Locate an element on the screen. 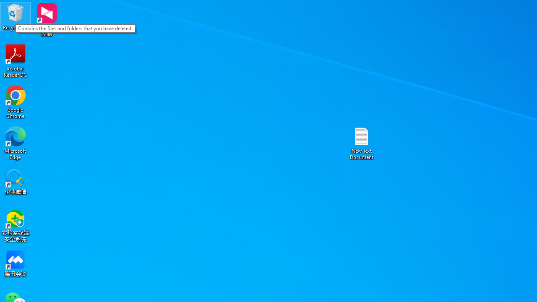 The height and width of the screenshot is (302, 537). Google Chrome is located at coordinates (16, 102).